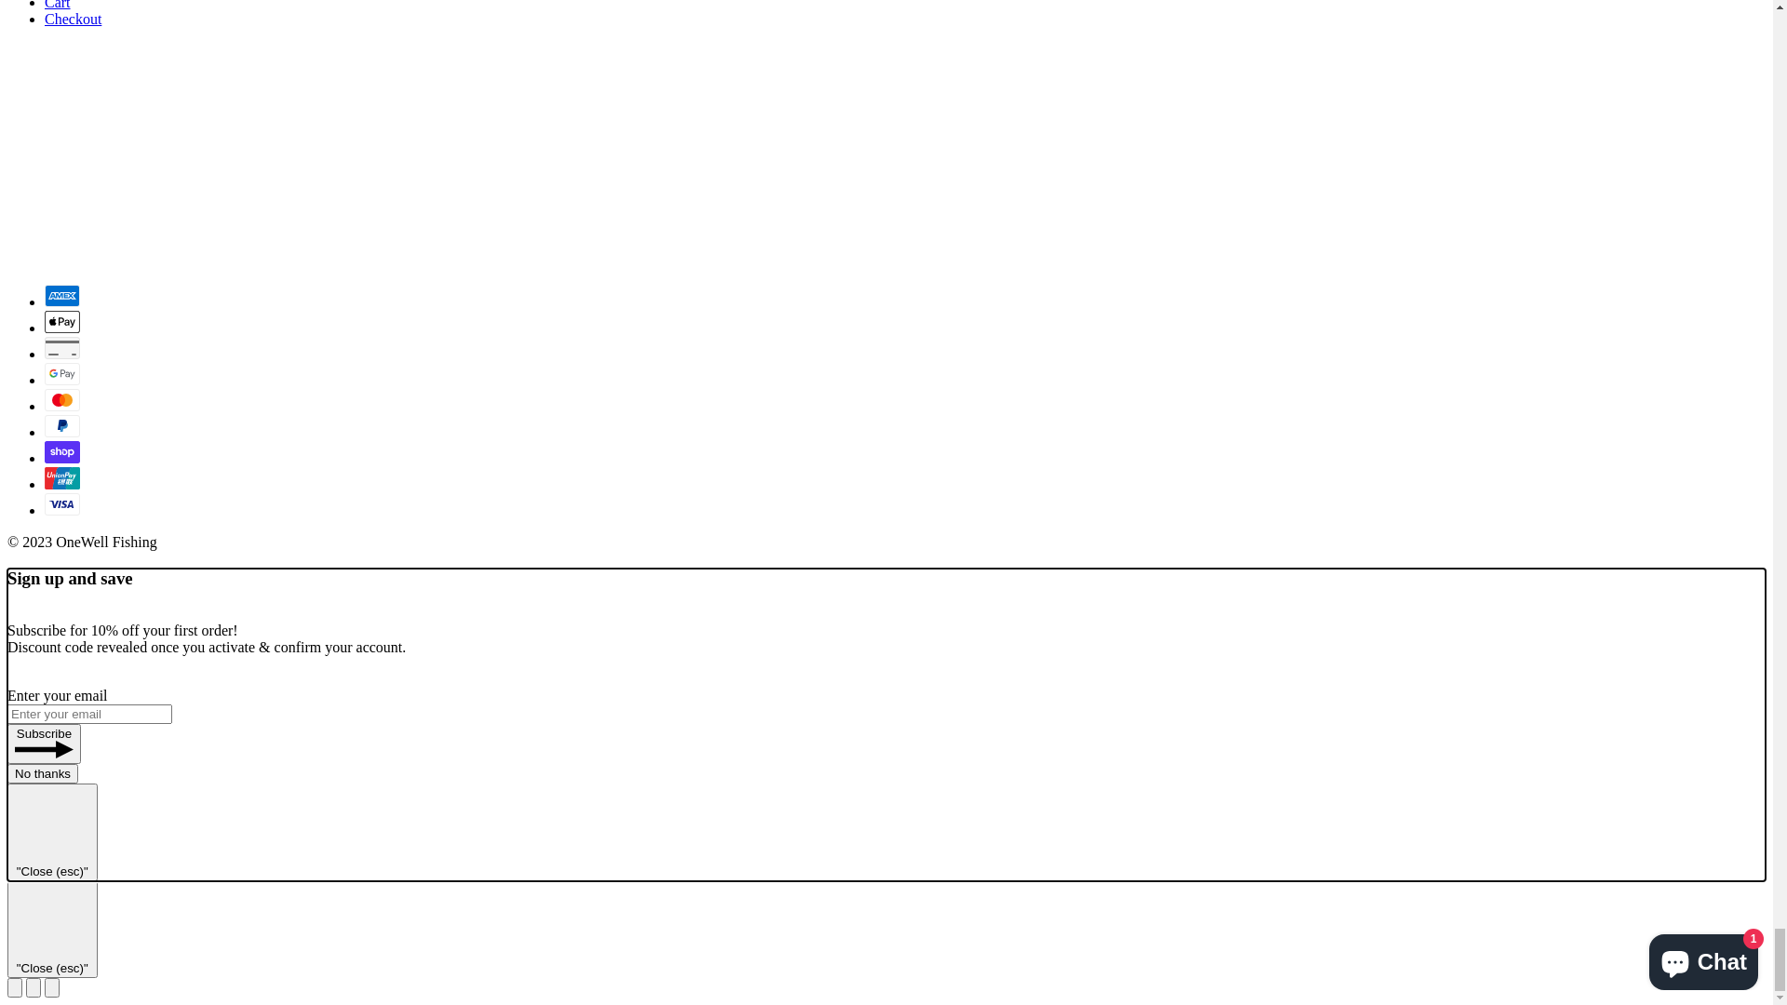 Image resolution: width=1787 pixels, height=1005 pixels. I want to click on All Lures, so click(110, 197).